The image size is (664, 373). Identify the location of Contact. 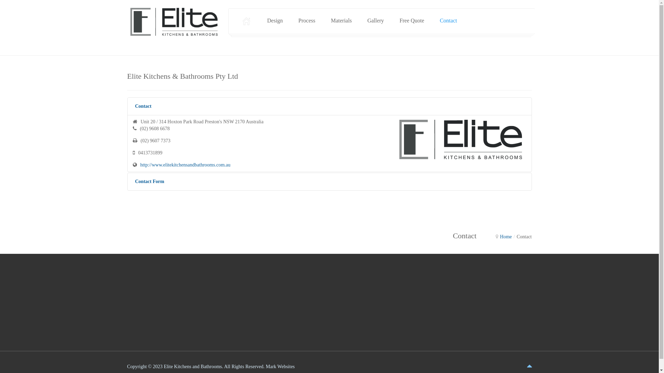
(330, 106).